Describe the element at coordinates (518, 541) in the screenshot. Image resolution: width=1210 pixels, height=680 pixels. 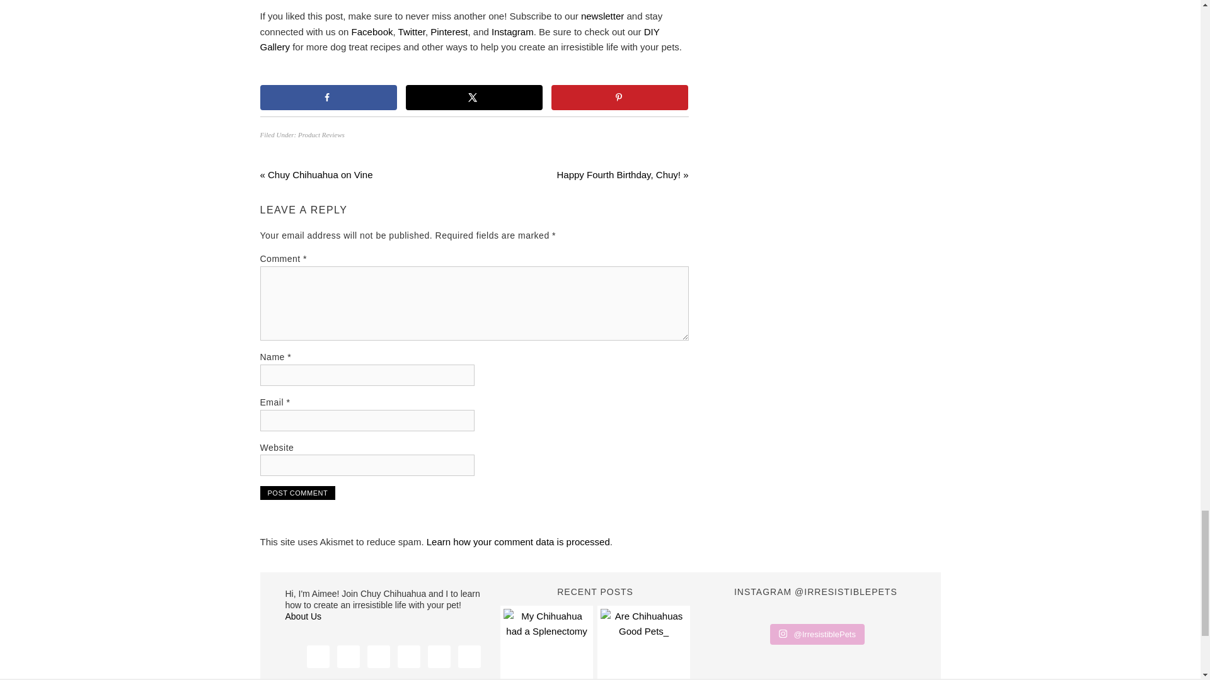
I see `Learn how your comment data is processed` at that location.